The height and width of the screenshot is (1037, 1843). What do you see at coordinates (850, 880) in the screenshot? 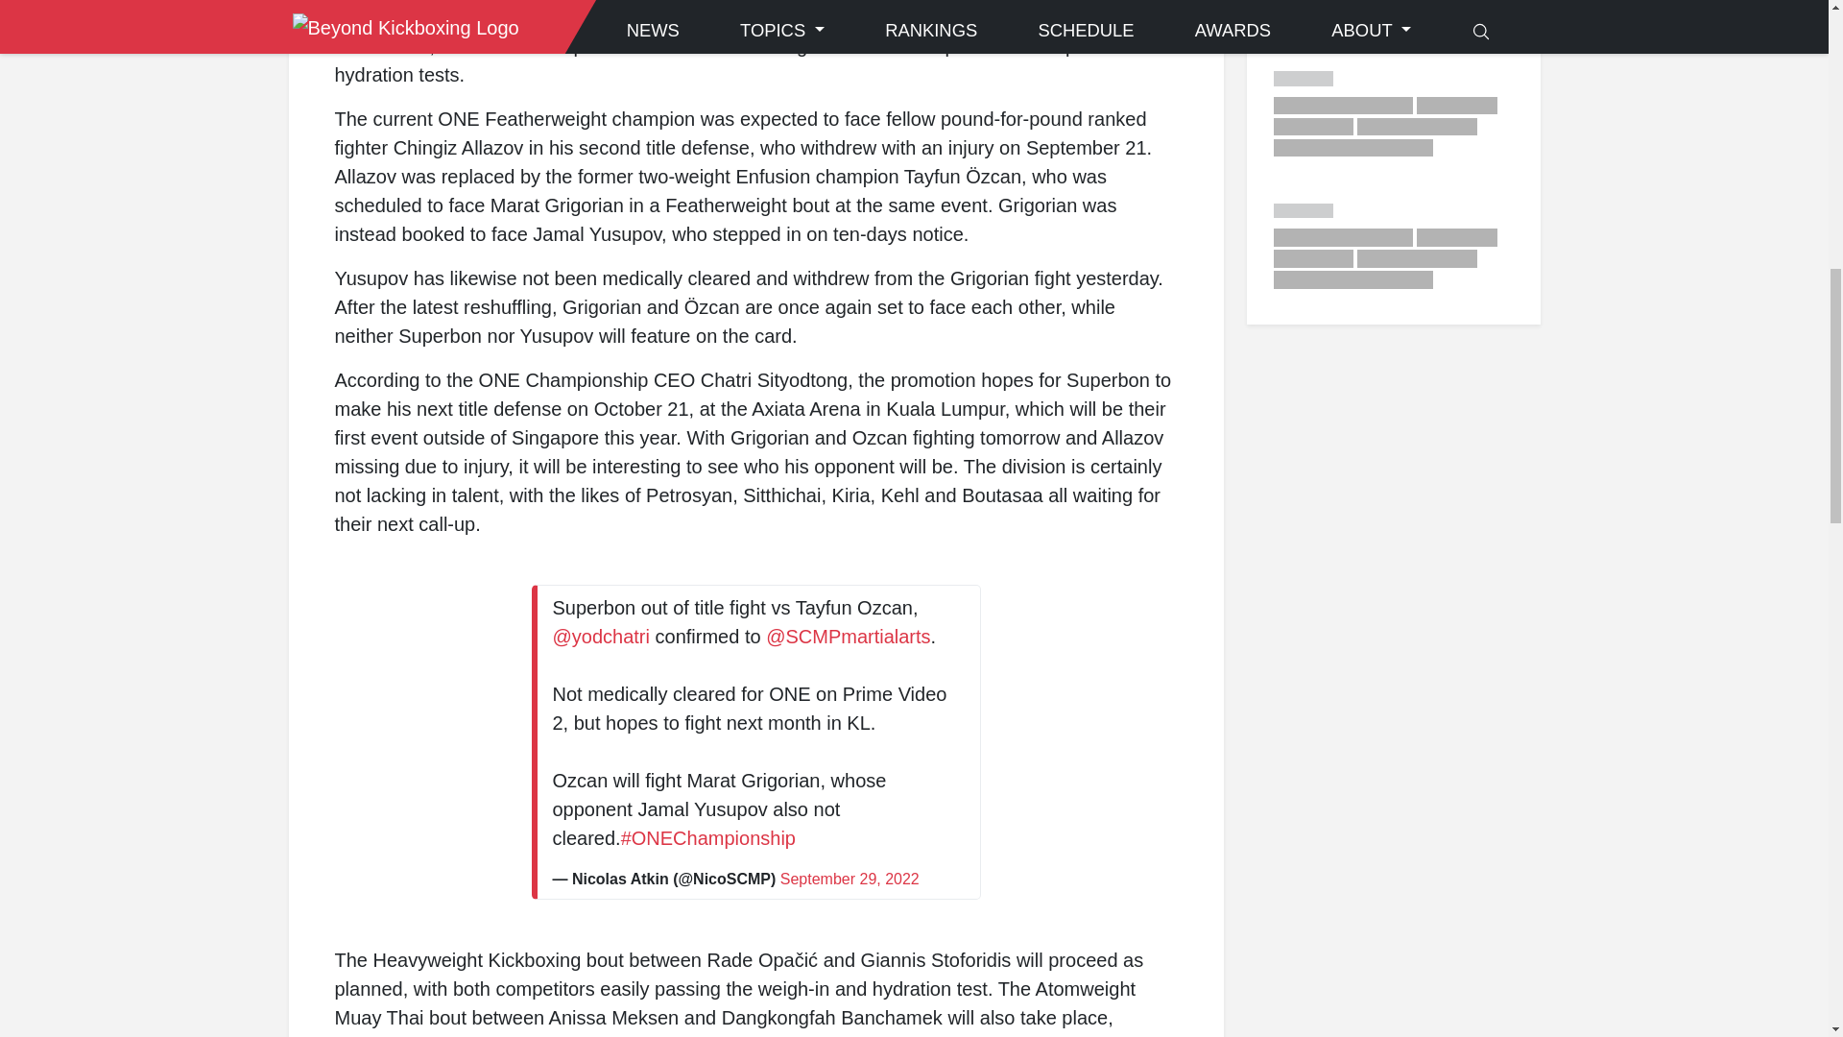
I see `September 29, 2022` at bounding box center [850, 880].